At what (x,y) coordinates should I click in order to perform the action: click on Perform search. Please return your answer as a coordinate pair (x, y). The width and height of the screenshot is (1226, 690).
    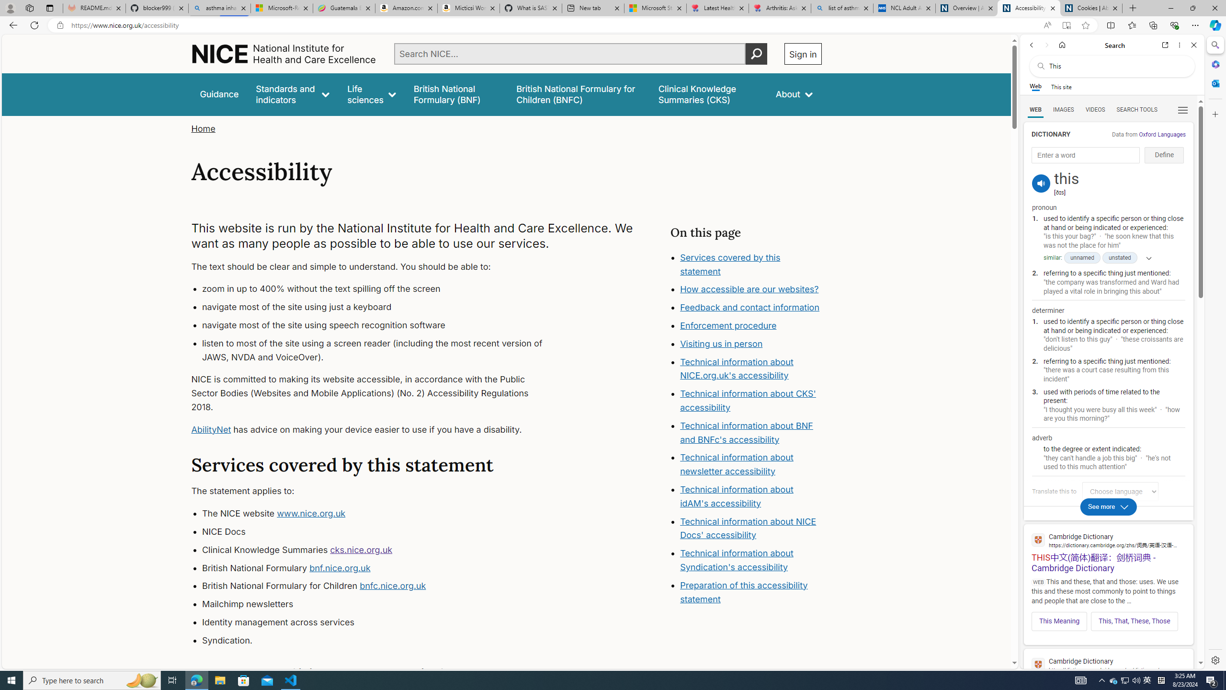
    Looking at the image, I should click on (756, 54).